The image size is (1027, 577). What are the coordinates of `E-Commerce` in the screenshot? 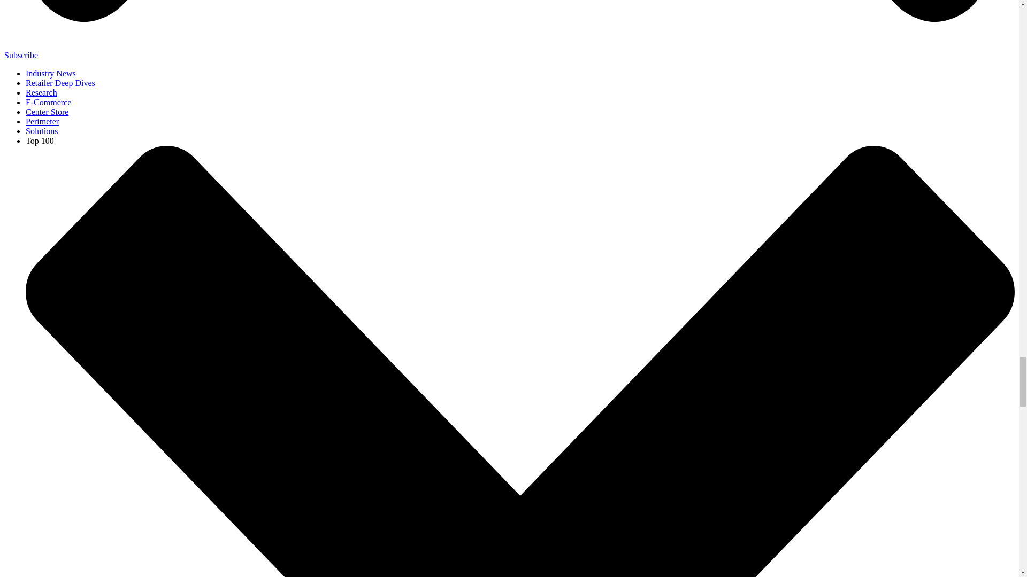 It's located at (48, 102).